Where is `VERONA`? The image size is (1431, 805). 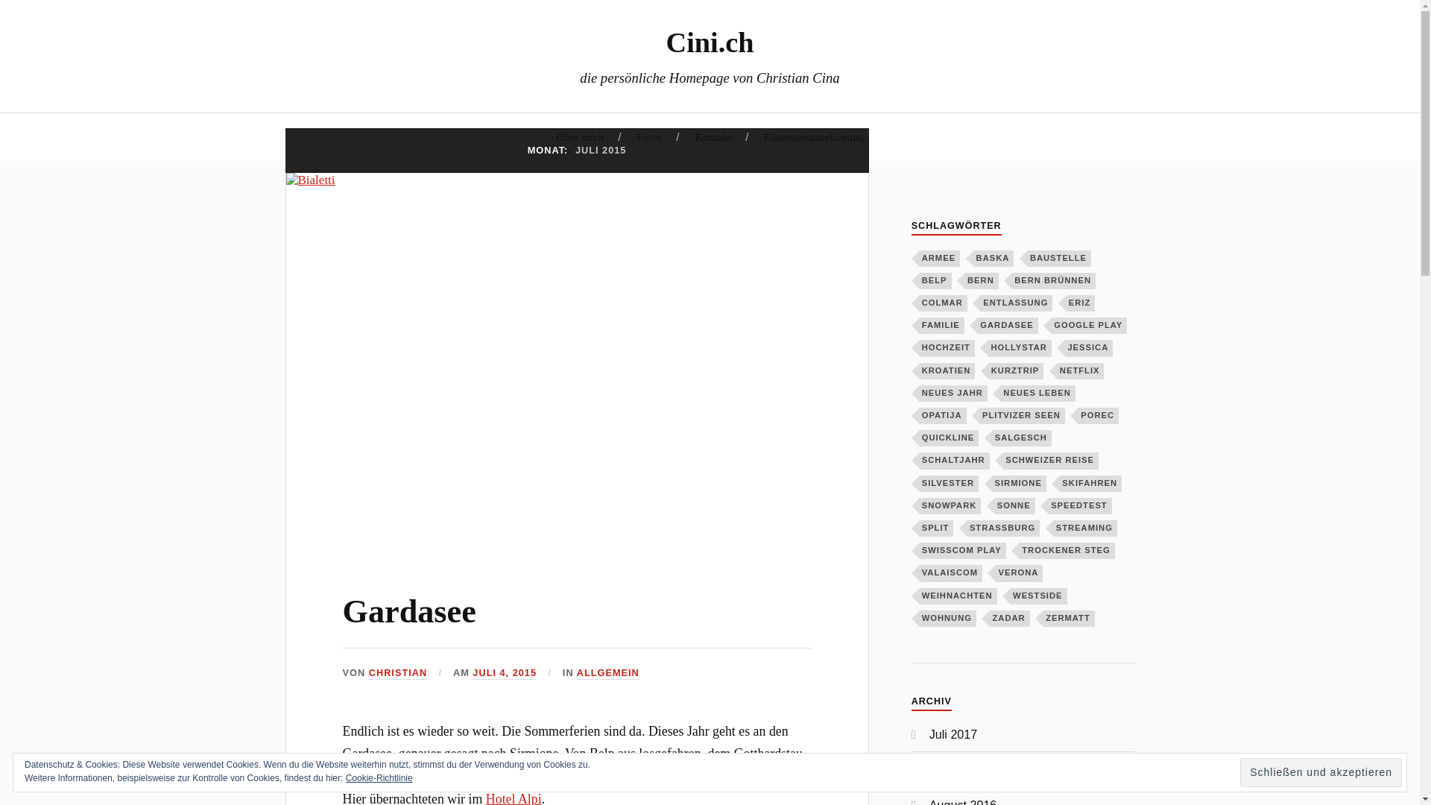 VERONA is located at coordinates (1020, 573).